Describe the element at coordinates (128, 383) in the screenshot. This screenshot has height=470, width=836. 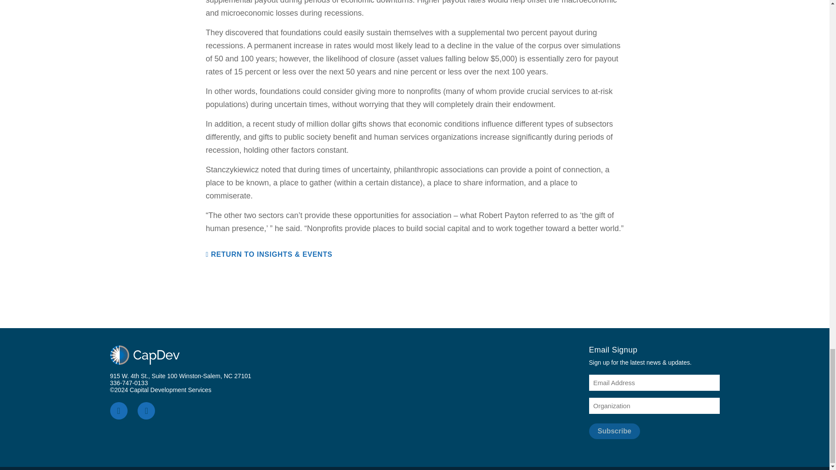
I see `336-747-0133` at that location.